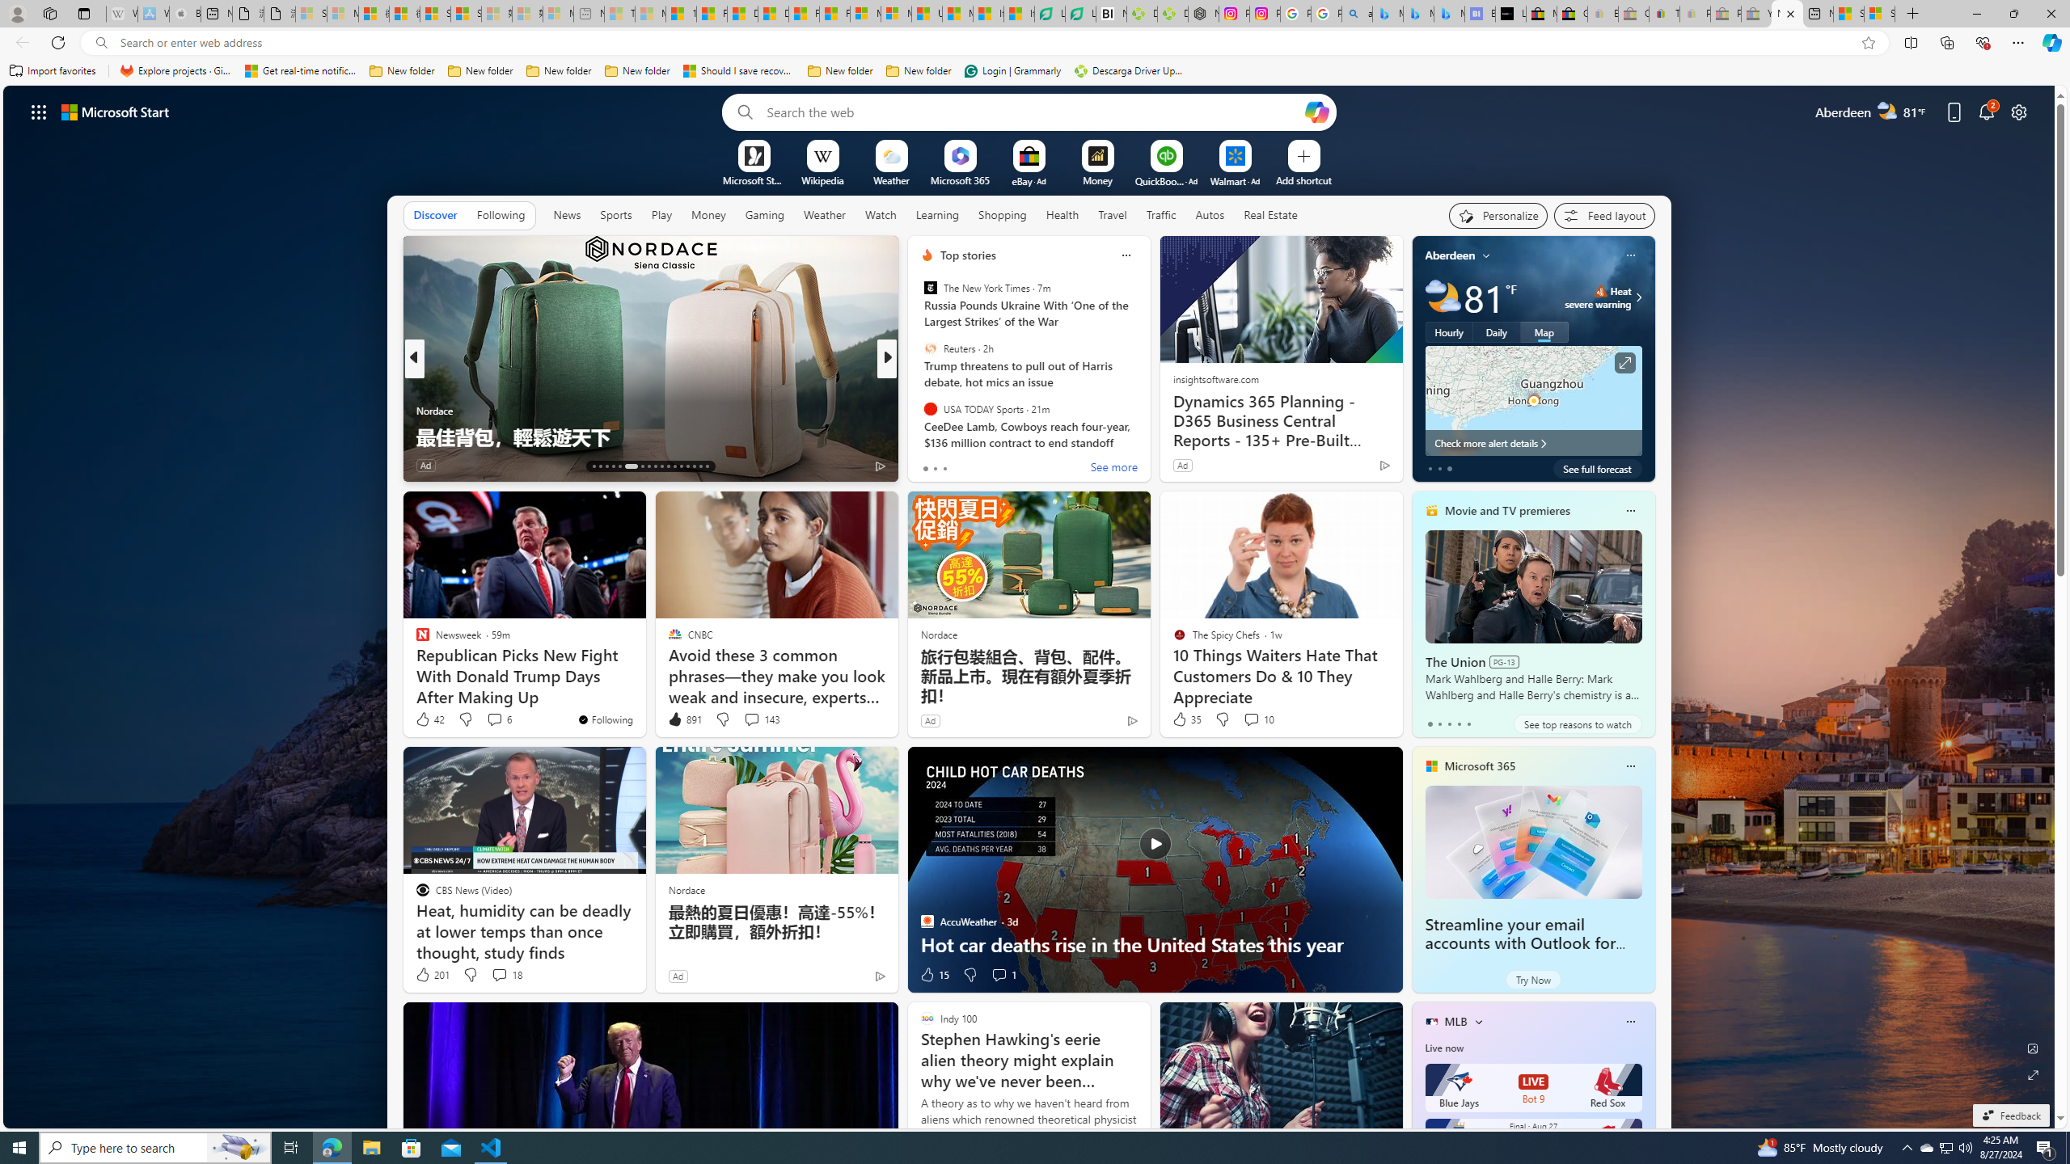 The width and height of the screenshot is (2070, 1164). Describe the element at coordinates (919, 385) in the screenshot. I see `Climate Crisis 247` at that location.